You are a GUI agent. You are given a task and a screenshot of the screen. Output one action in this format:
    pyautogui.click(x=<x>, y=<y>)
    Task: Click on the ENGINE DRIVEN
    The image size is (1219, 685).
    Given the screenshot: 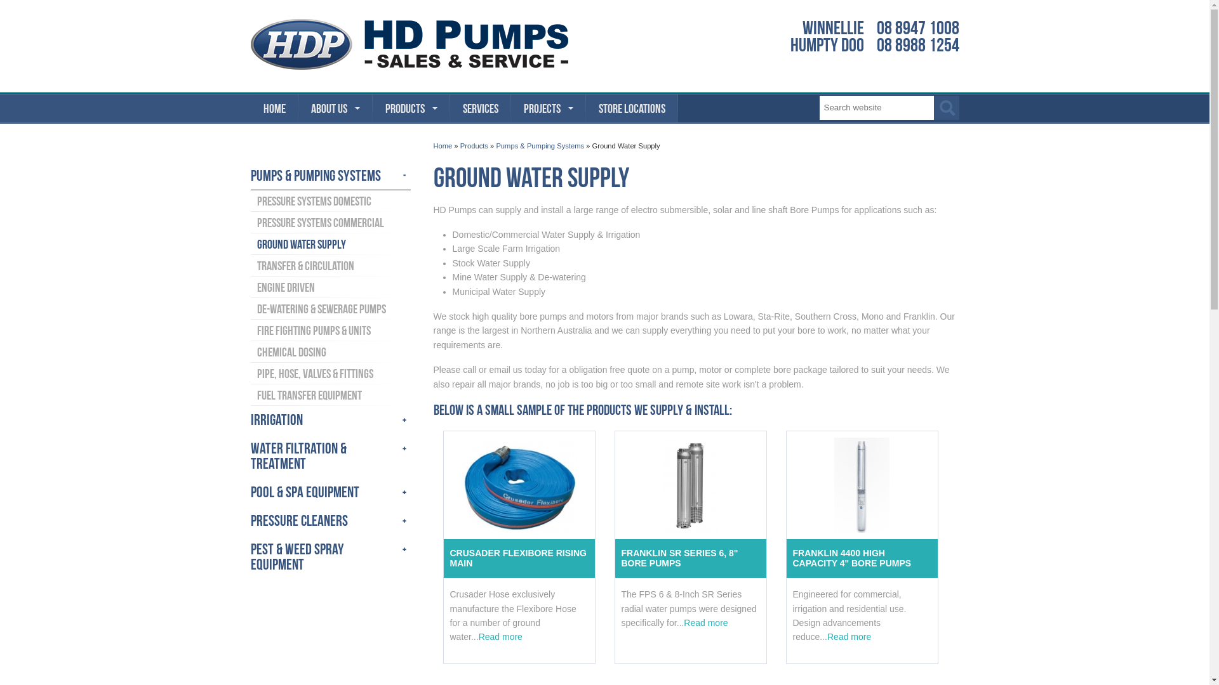 What is the action you would take?
    pyautogui.click(x=330, y=287)
    